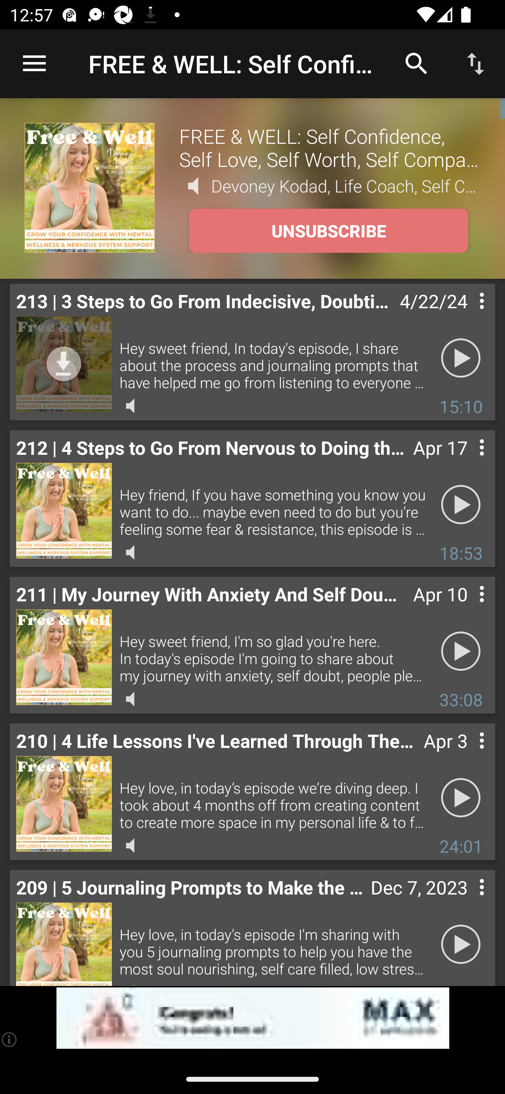 The height and width of the screenshot is (1094, 505). Describe the element at coordinates (461, 651) in the screenshot. I see `Play` at that location.